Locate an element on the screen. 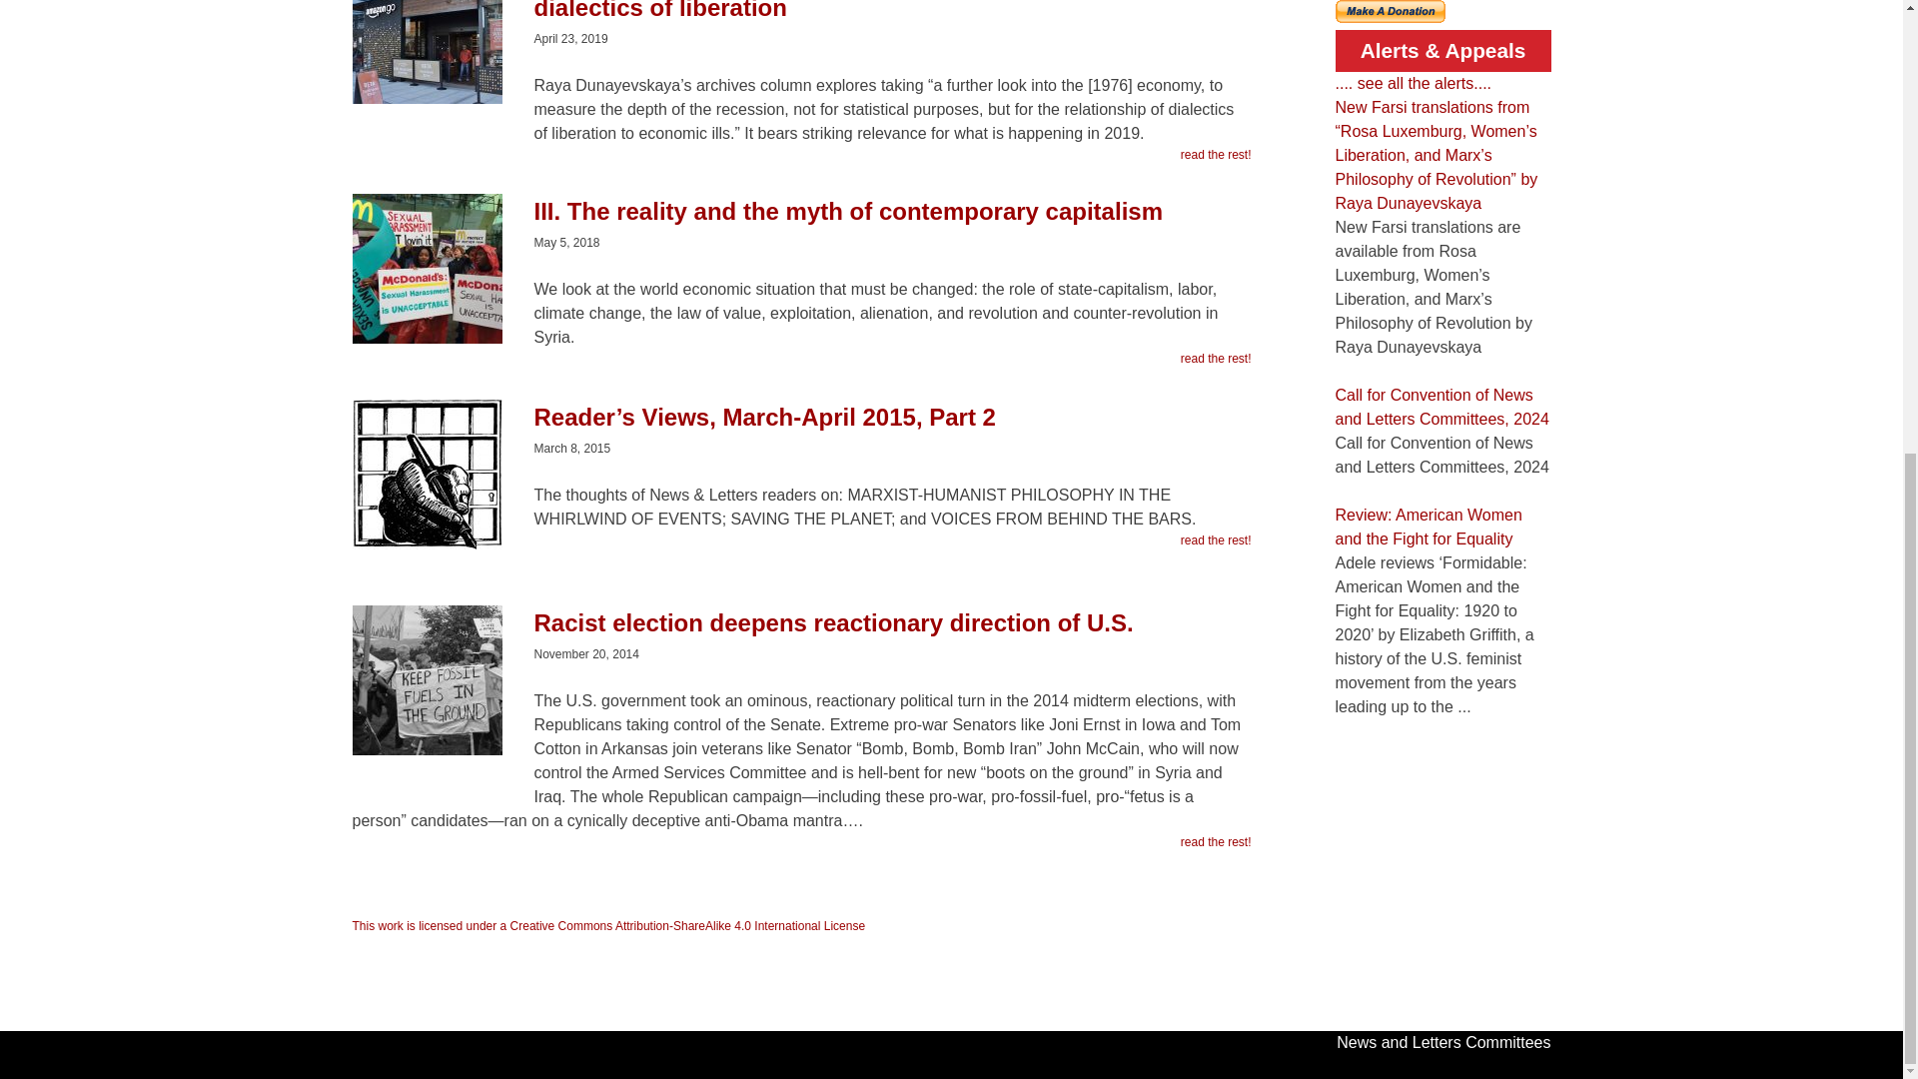 The height and width of the screenshot is (1079, 1918). Review: American Women and the Fight for Equality is located at coordinates (1428, 526).